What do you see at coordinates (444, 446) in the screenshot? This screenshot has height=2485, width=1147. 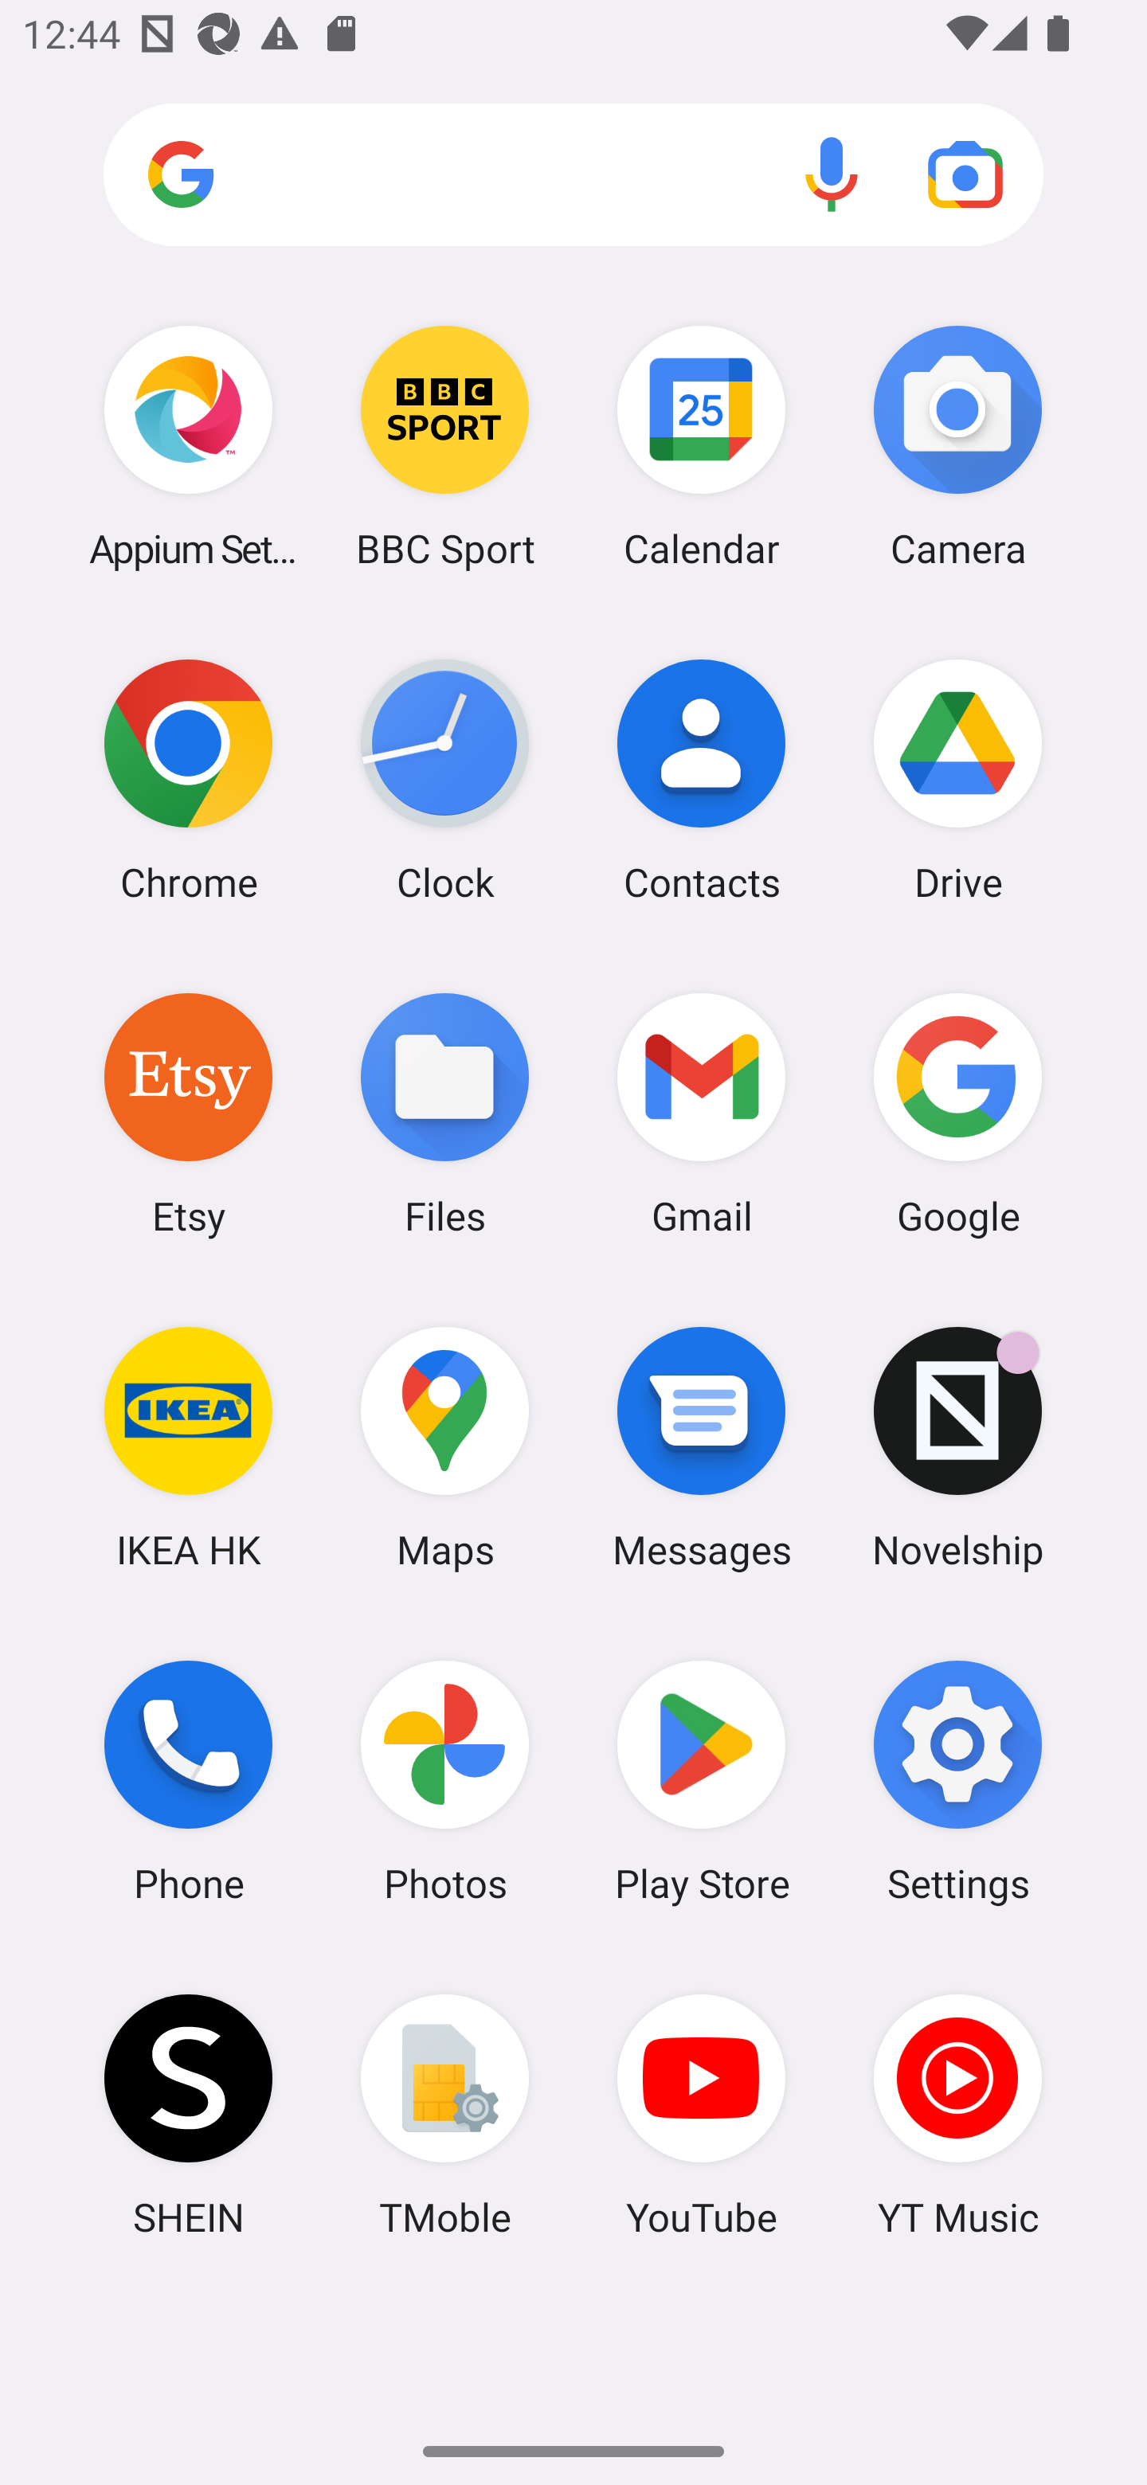 I see `BBC Sport` at bounding box center [444, 446].